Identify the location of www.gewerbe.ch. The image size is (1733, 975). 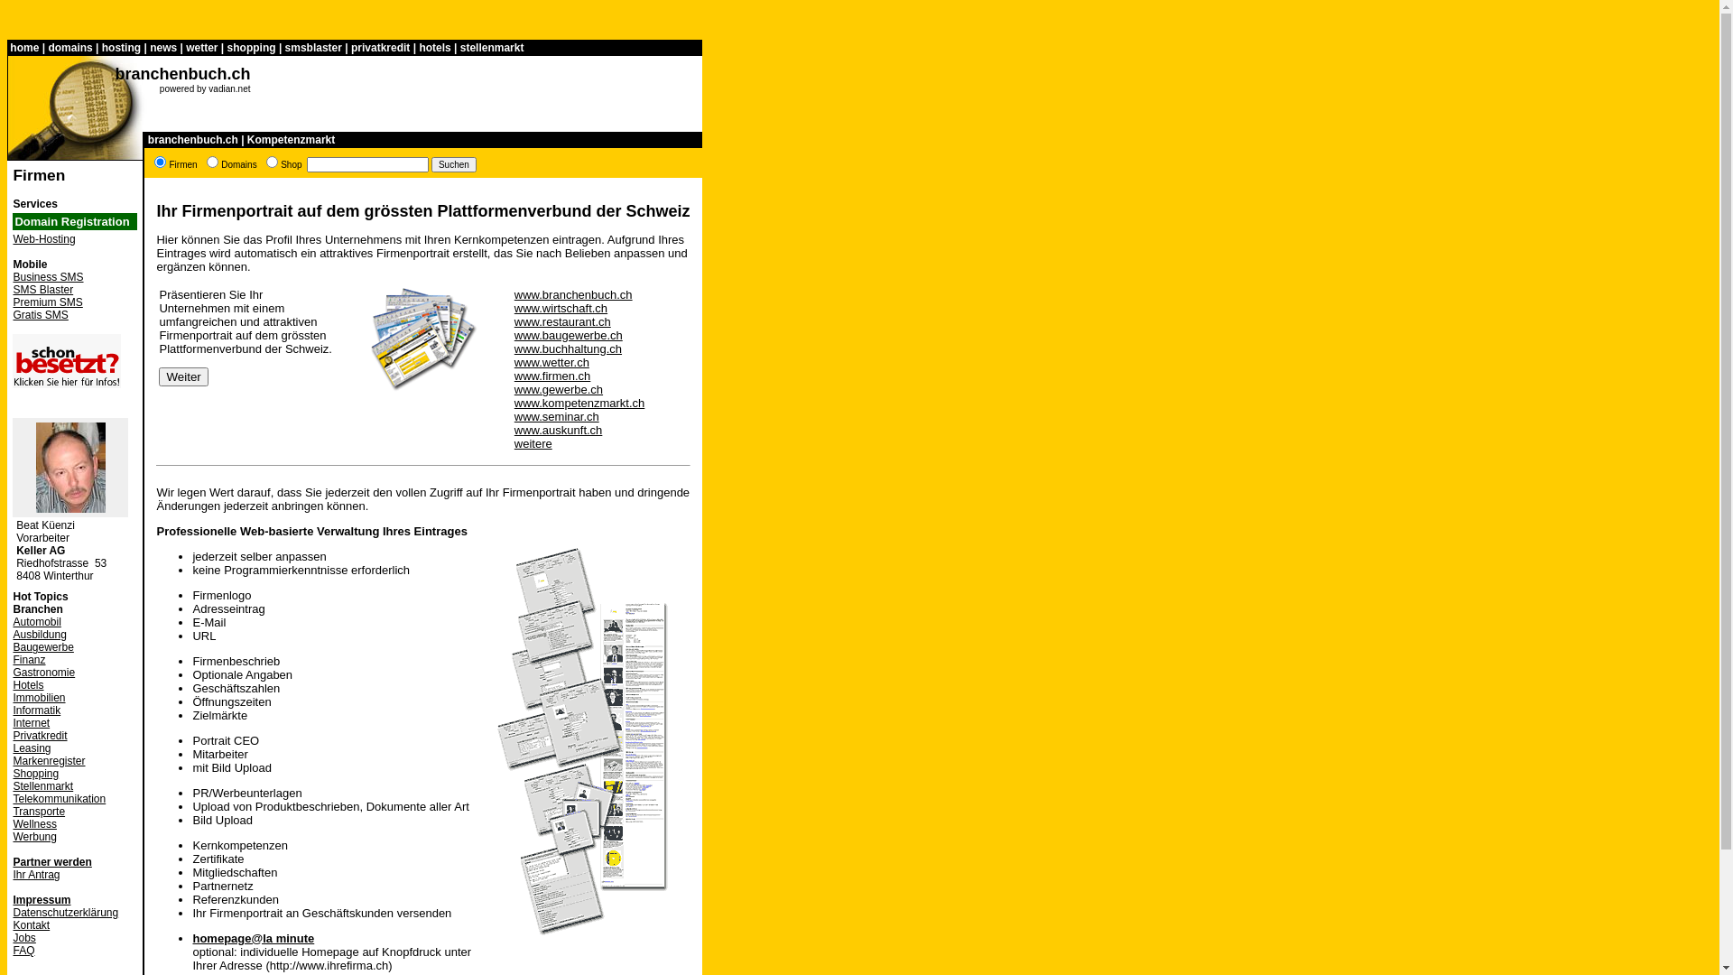
(559, 390).